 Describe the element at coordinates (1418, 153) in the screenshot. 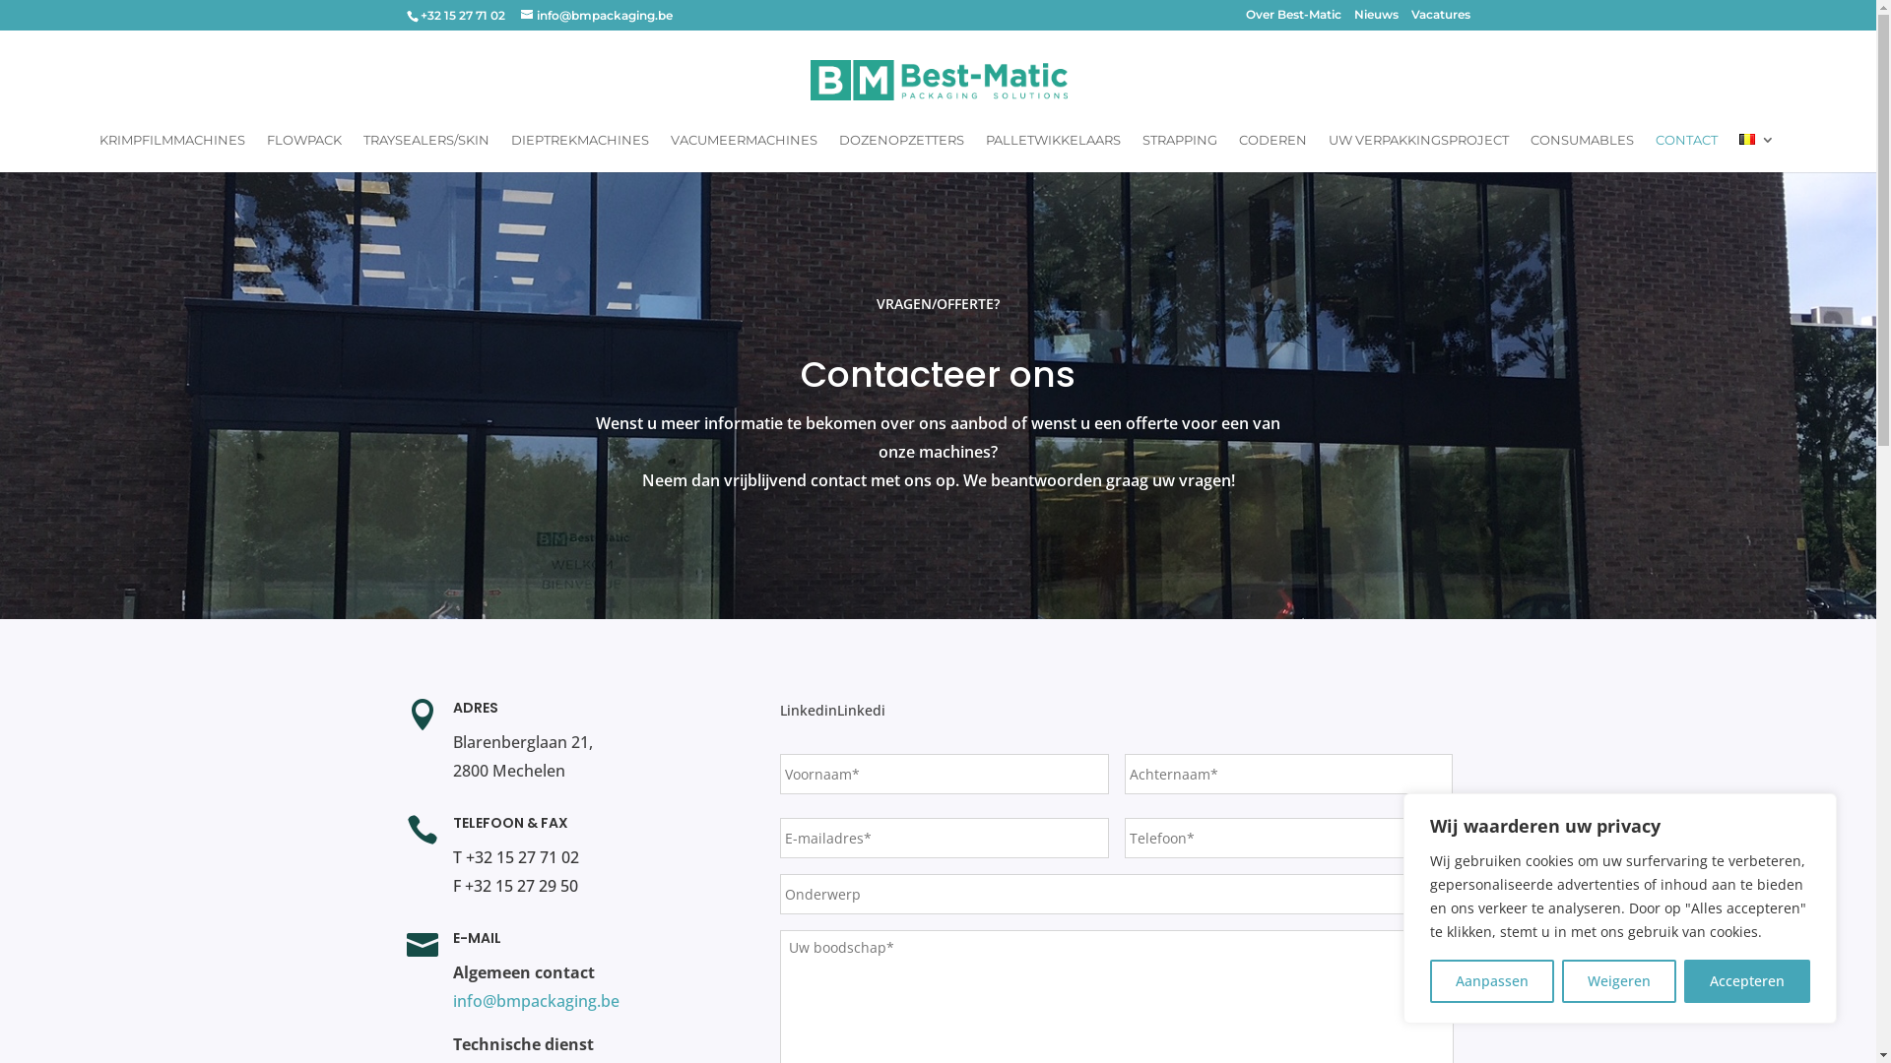

I see `UW VERPAKKINGSPROJECT` at that location.